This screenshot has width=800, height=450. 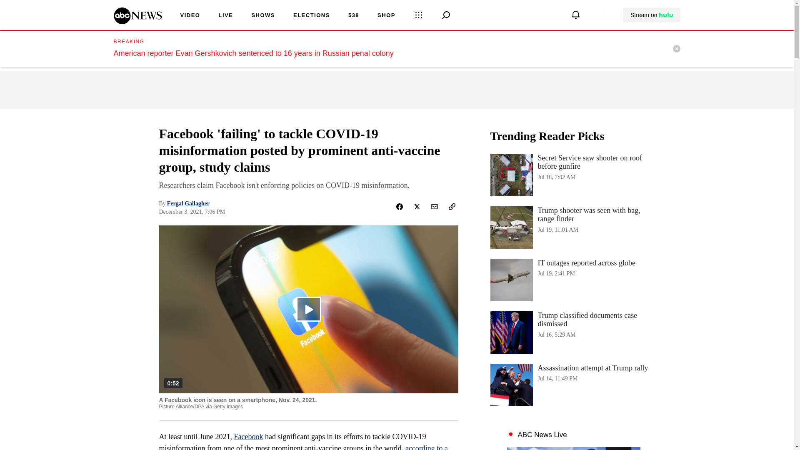 What do you see at coordinates (312, 16) in the screenshot?
I see `ELECTIONS` at bounding box center [312, 16].